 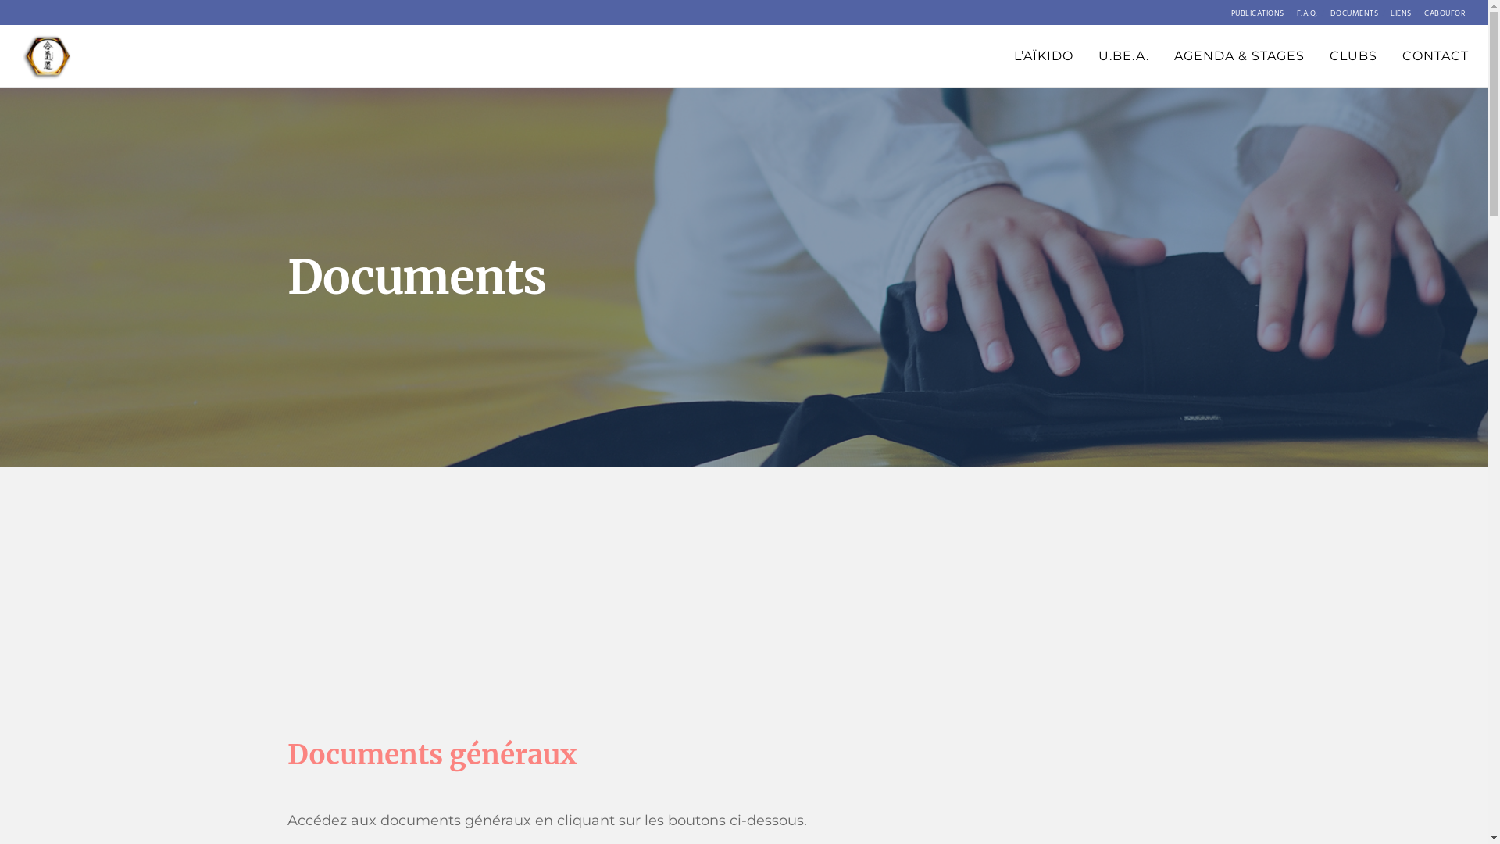 I want to click on PUBLICATIONS, so click(x=1258, y=13).